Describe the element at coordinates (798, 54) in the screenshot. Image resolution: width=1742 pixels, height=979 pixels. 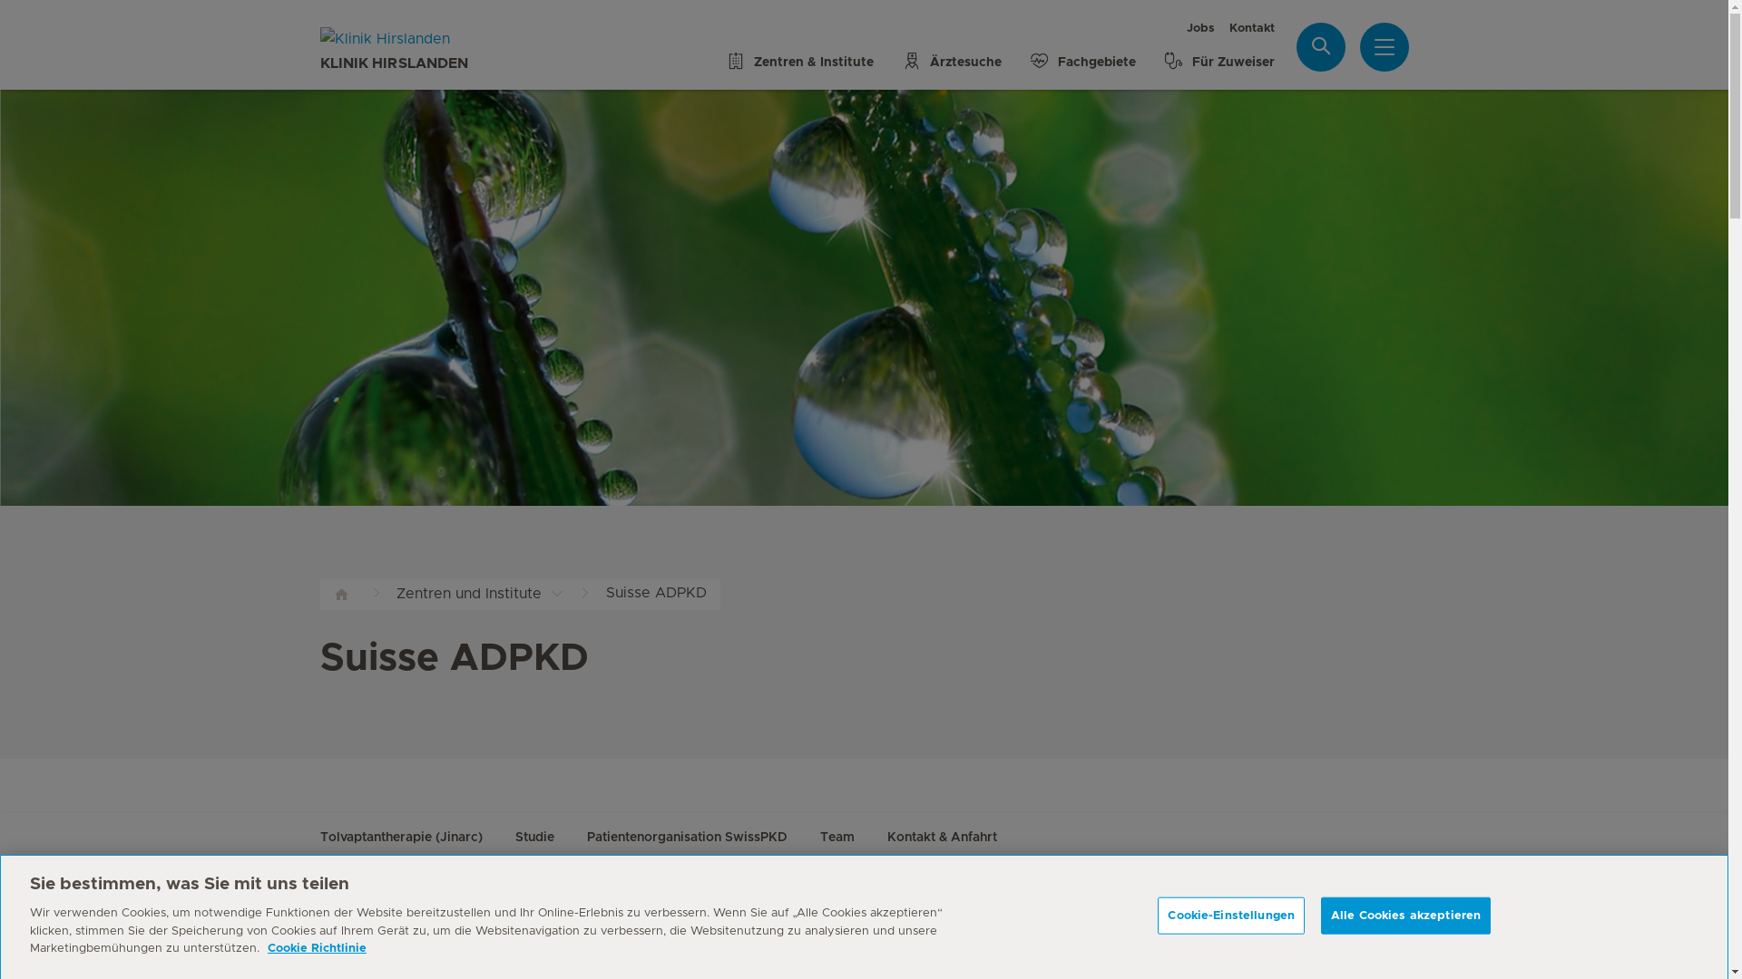
I see `Zentren & Institute` at that location.